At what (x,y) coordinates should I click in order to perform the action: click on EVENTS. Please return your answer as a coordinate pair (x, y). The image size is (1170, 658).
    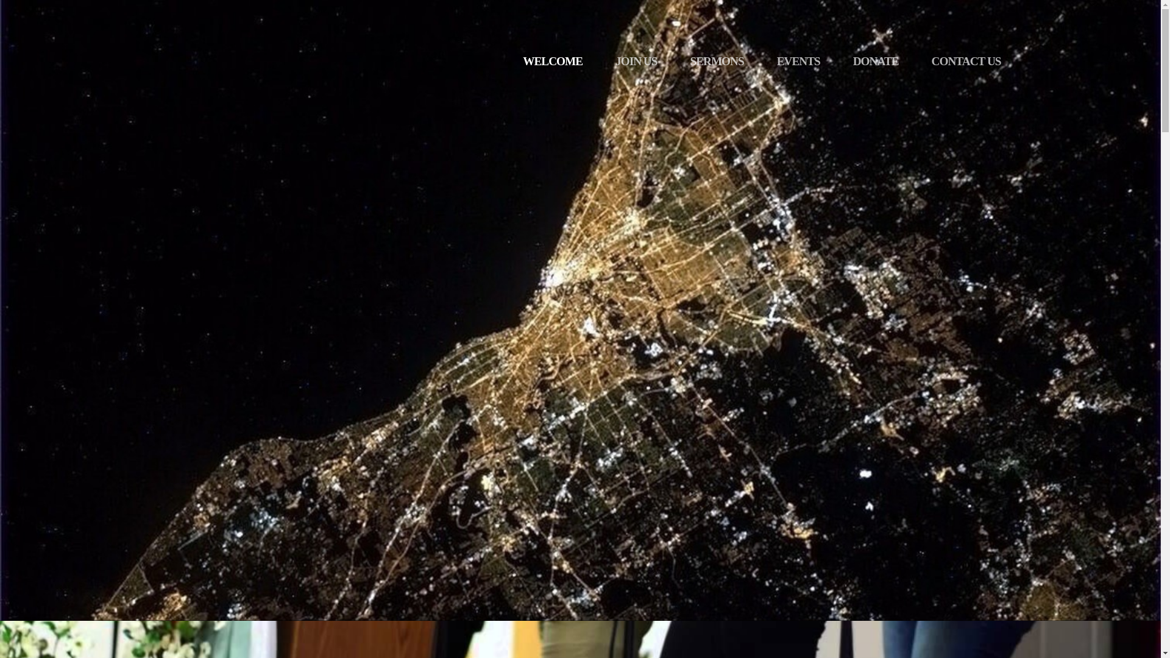
    Looking at the image, I should click on (798, 61).